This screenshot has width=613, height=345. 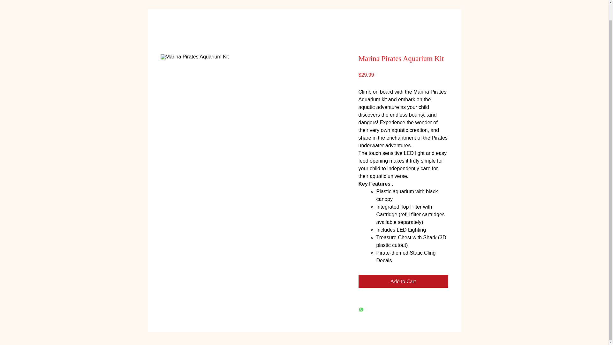 I want to click on Log In, so click(x=465, y=1).